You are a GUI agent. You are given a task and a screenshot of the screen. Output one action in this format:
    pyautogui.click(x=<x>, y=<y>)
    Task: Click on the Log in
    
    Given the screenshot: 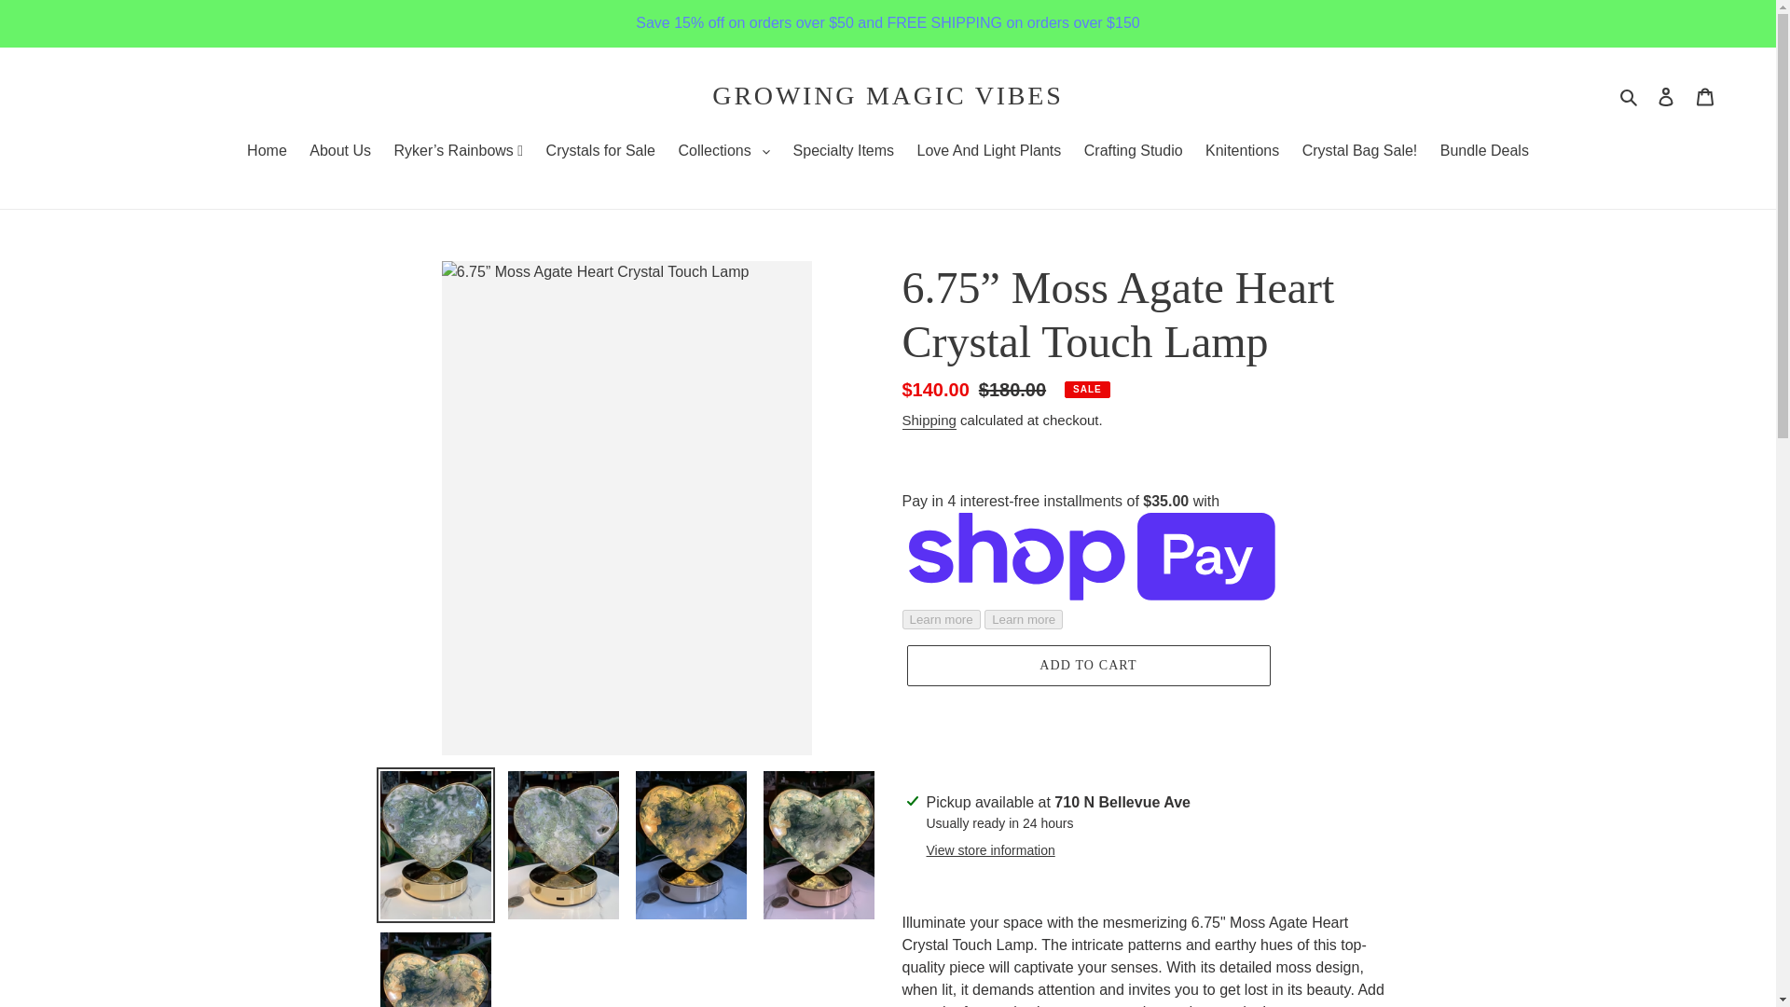 What is the action you would take?
    pyautogui.click(x=1666, y=96)
    